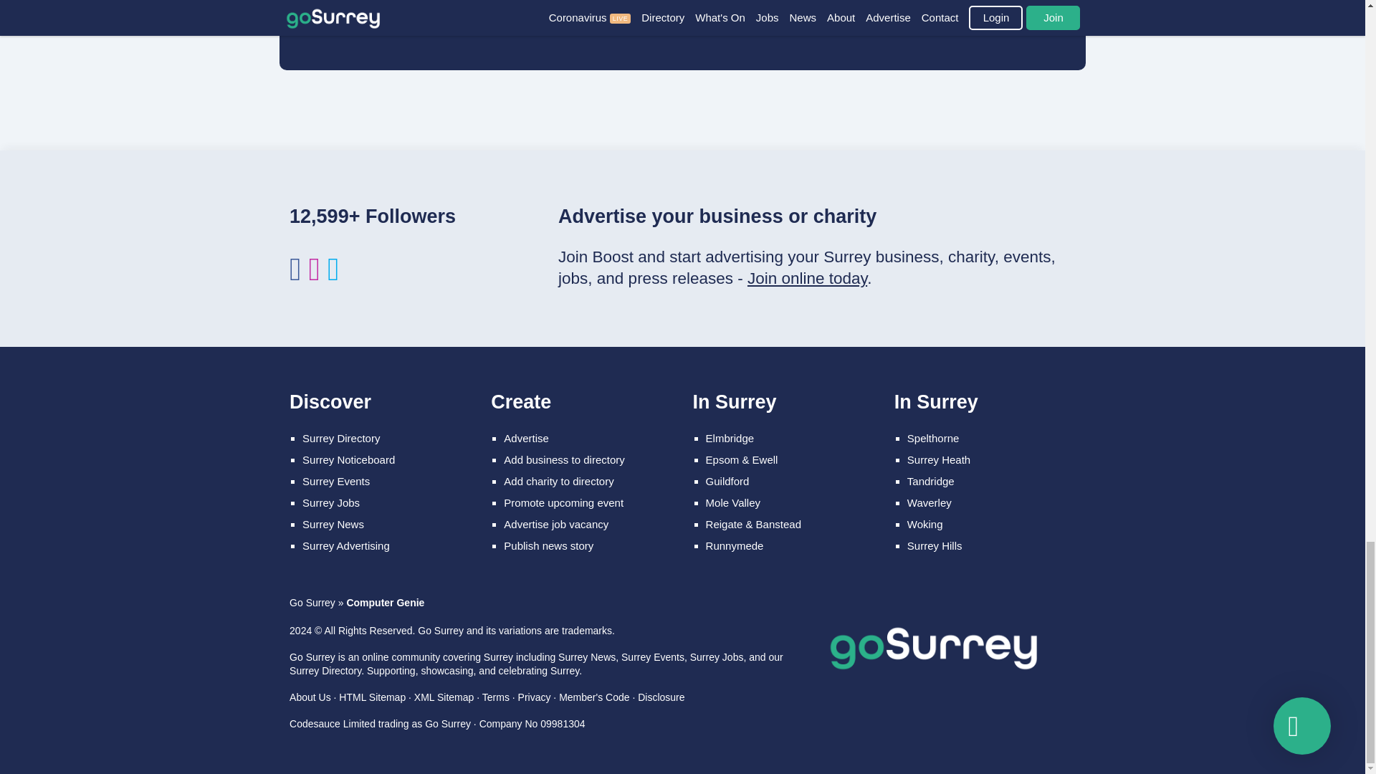  What do you see at coordinates (336, 482) in the screenshot?
I see `Surrey Events` at bounding box center [336, 482].